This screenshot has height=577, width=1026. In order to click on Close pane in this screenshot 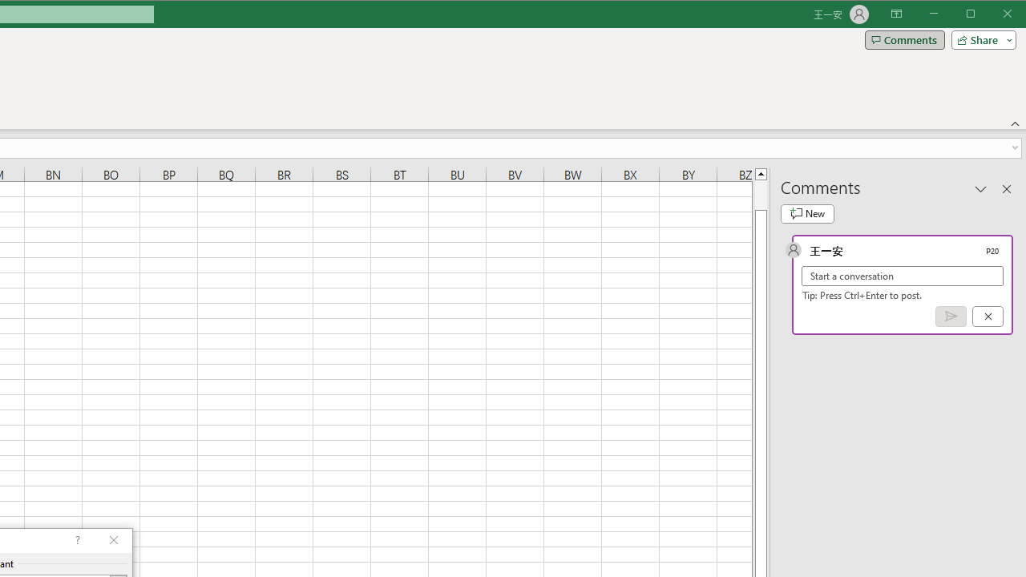, I will do `click(1007, 188)`.